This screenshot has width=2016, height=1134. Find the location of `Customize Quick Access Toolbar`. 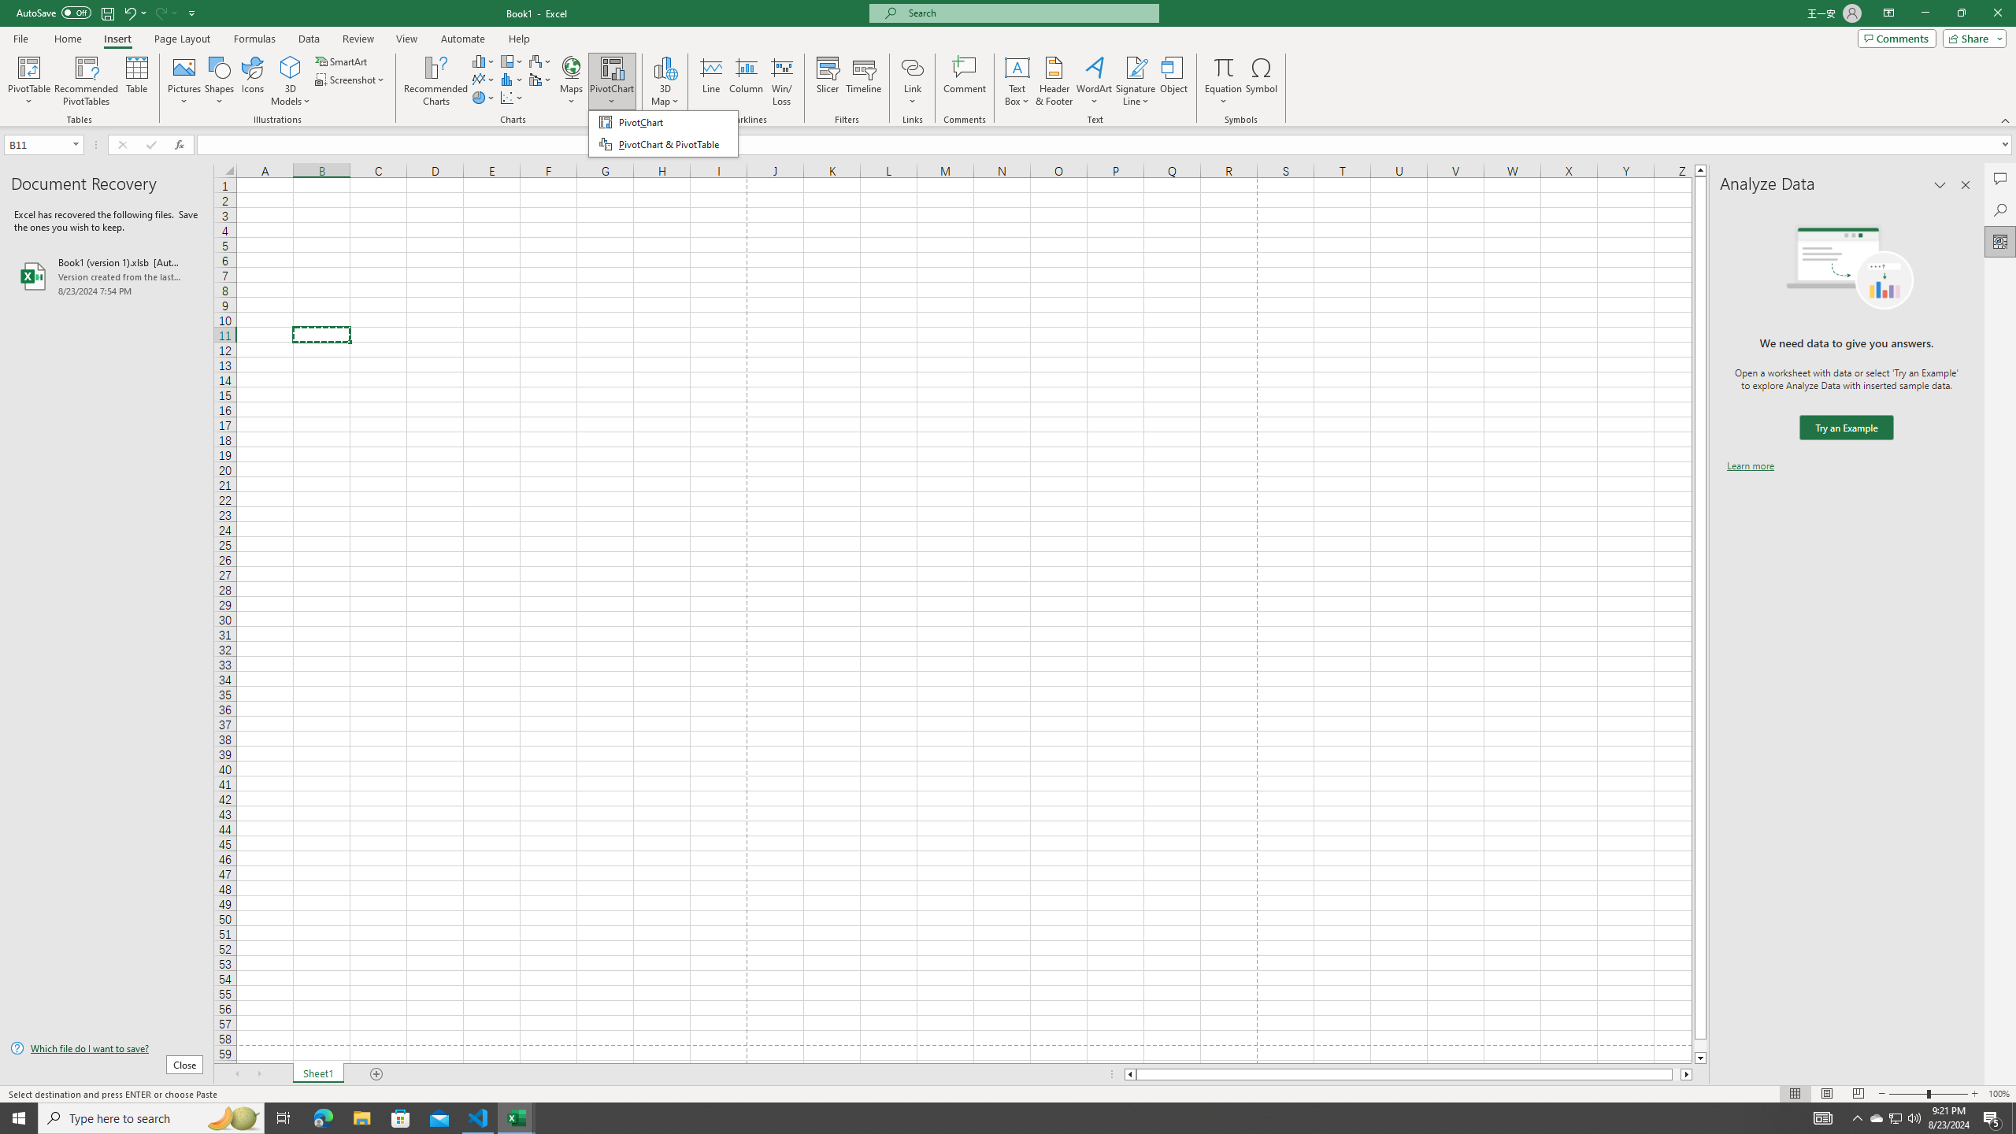

Customize Quick Access Toolbar is located at coordinates (1877, 1118).